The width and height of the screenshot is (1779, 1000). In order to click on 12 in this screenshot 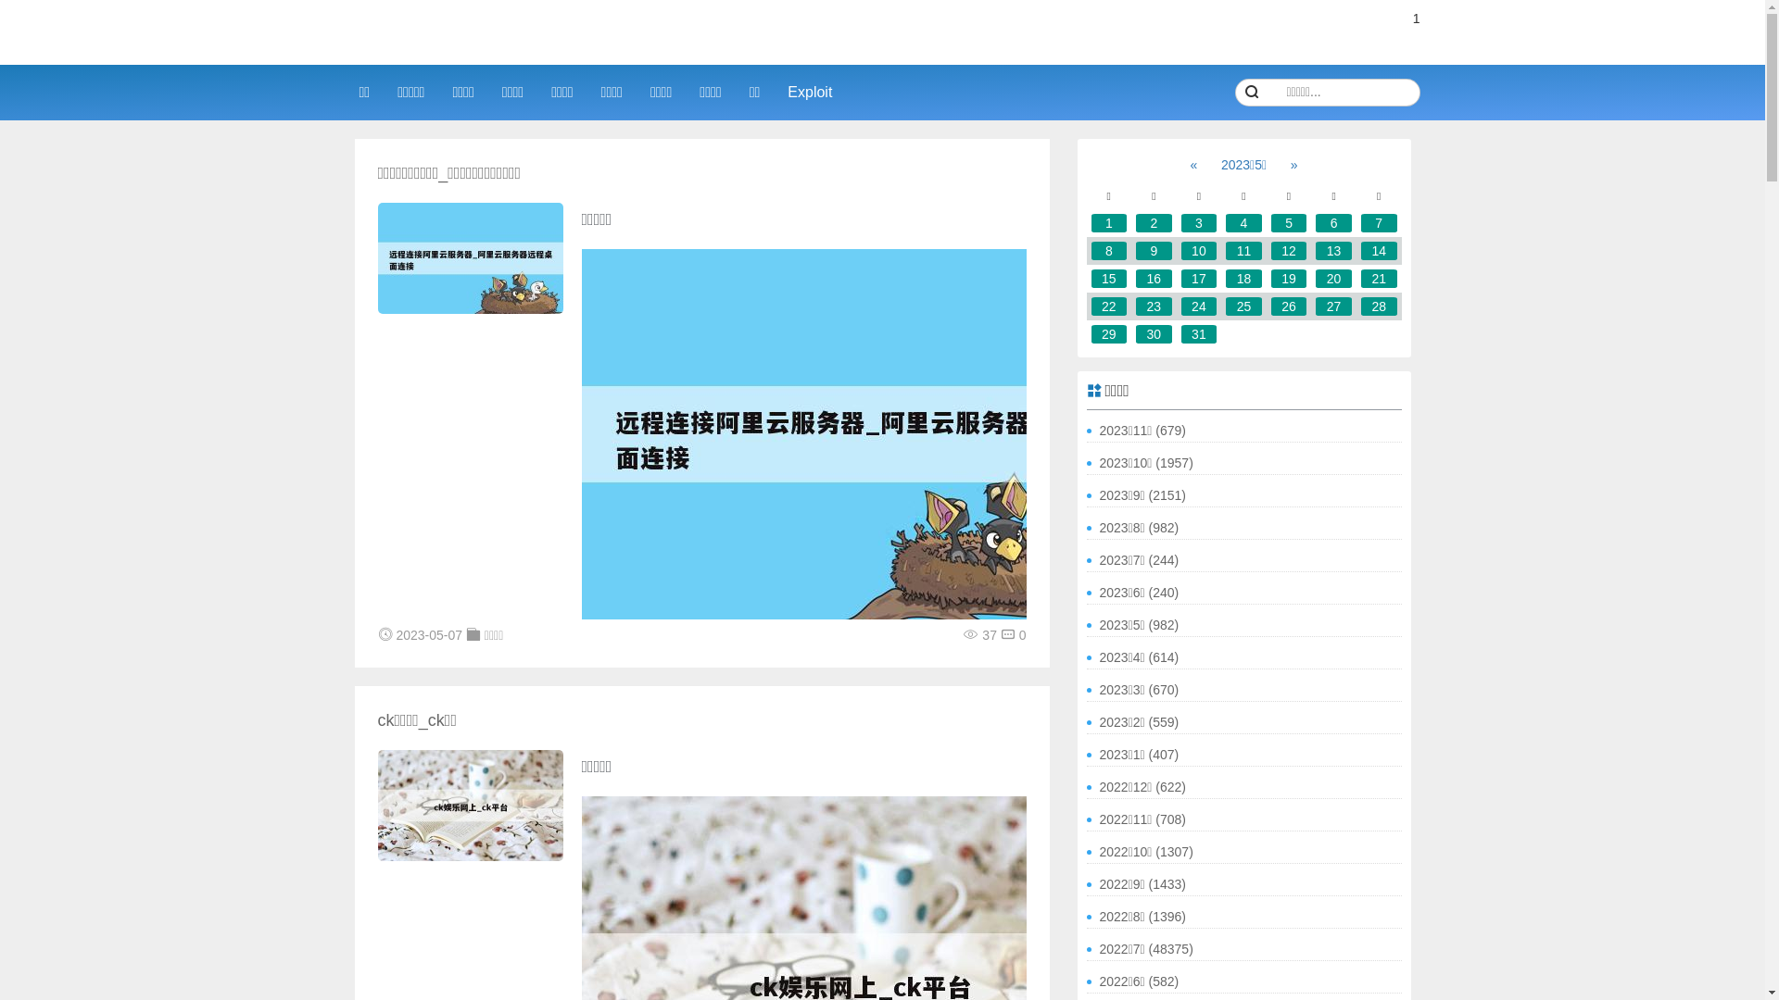, I will do `click(1290, 251)`.